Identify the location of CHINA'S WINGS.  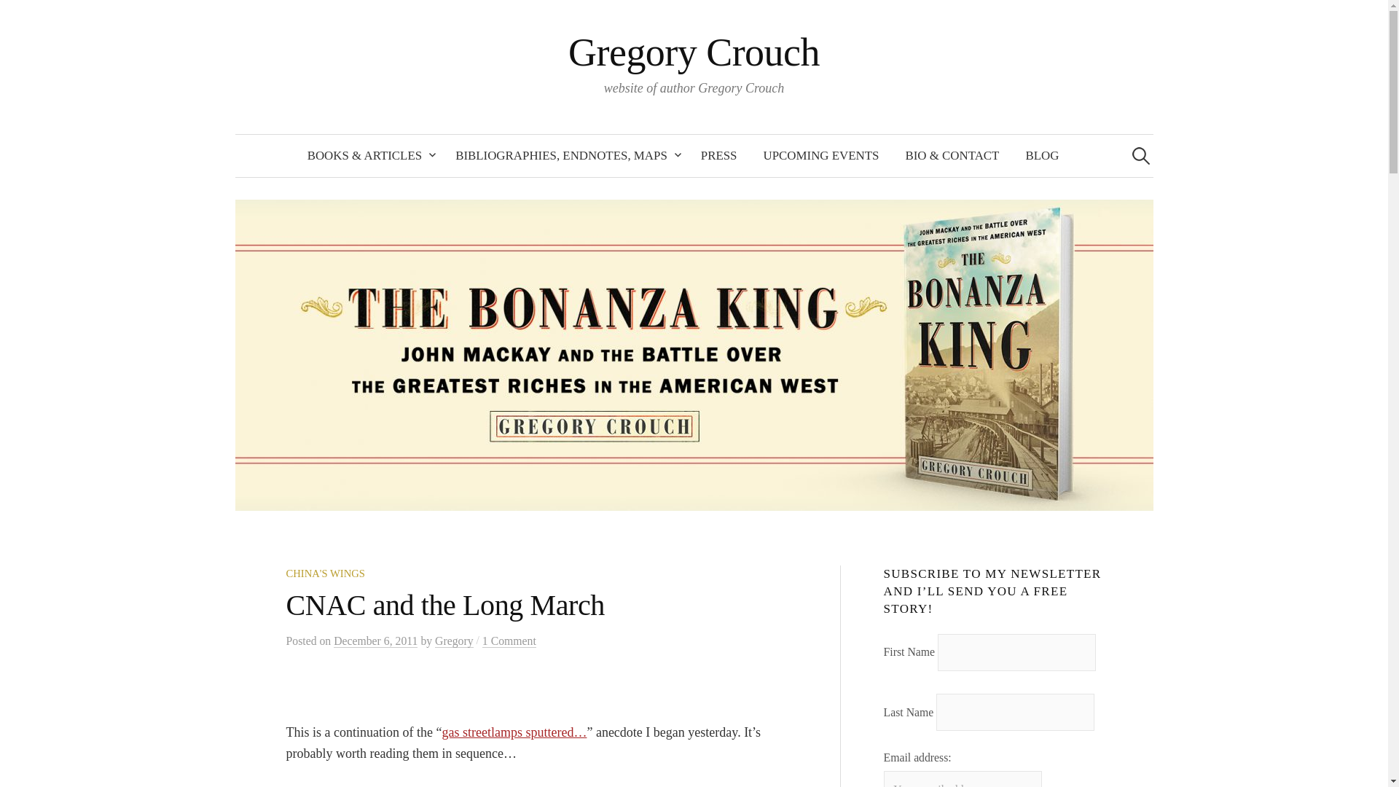
(324, 573).